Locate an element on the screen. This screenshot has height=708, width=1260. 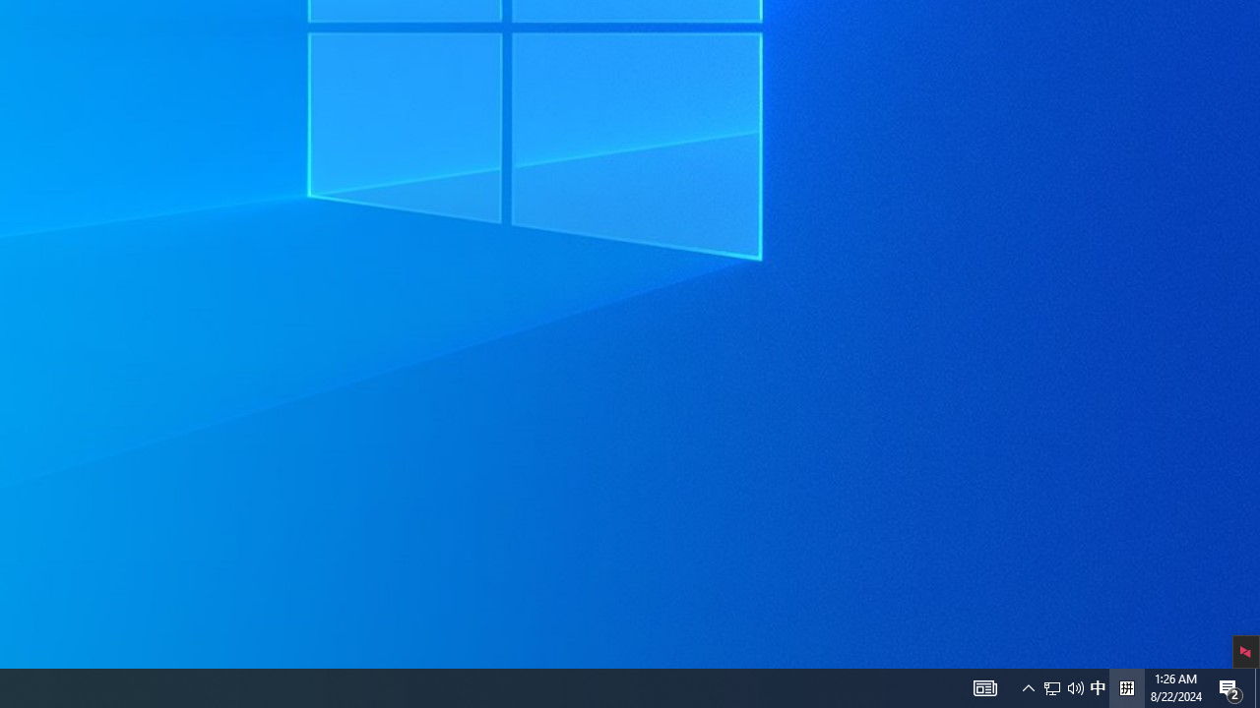
Tray Input Indicator - Chinese (Simplified, China) is located at coordinates (984, 688).